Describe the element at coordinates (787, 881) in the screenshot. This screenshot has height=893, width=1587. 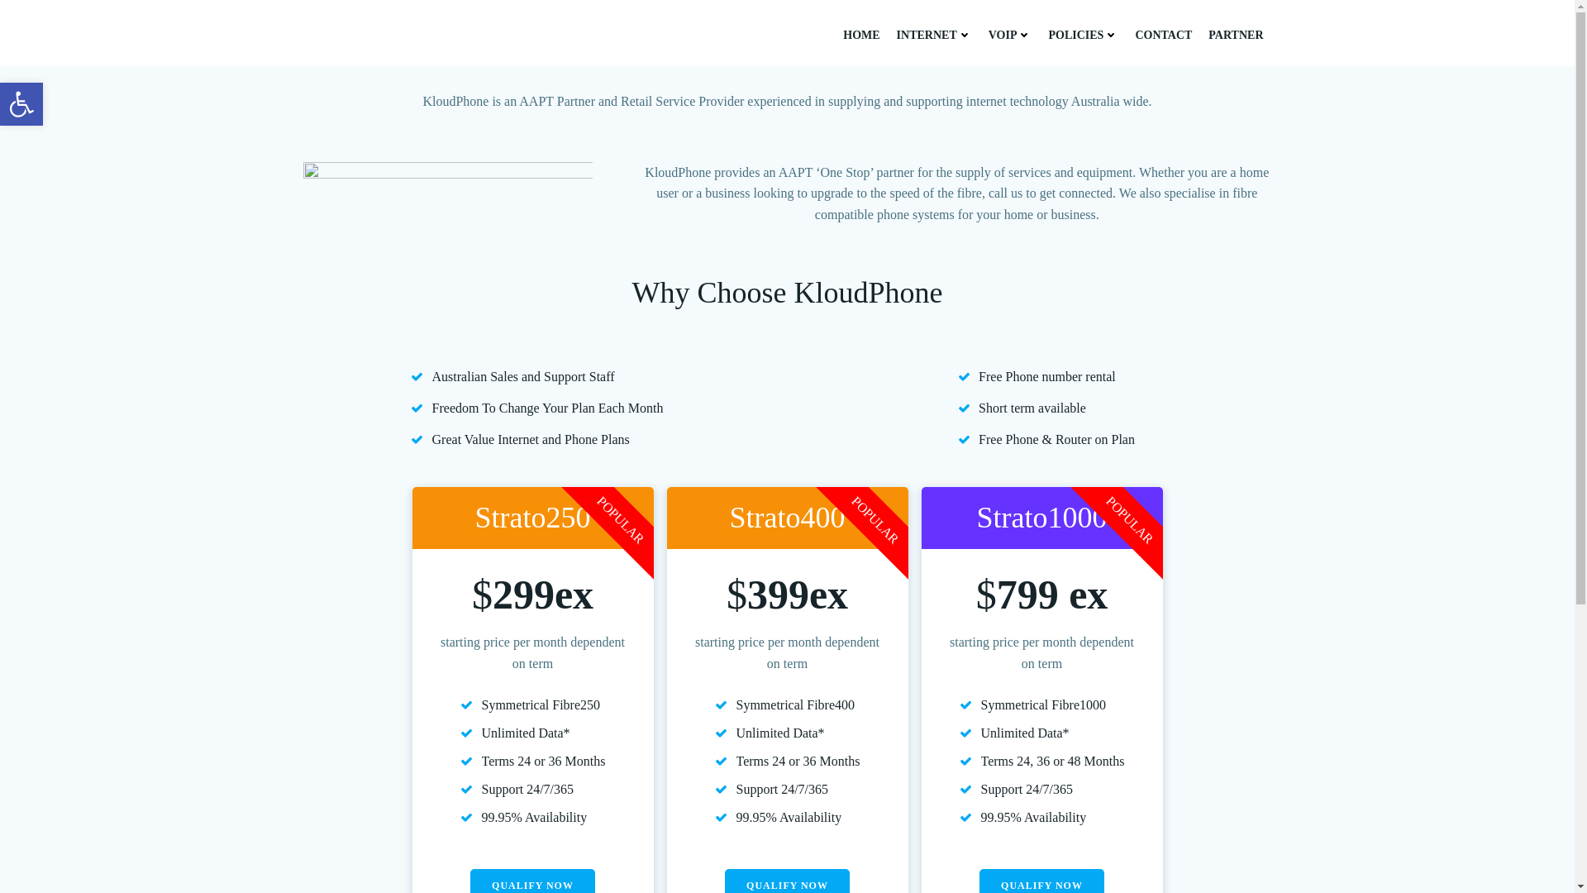
I see `QUALIFY NOW` at that location.